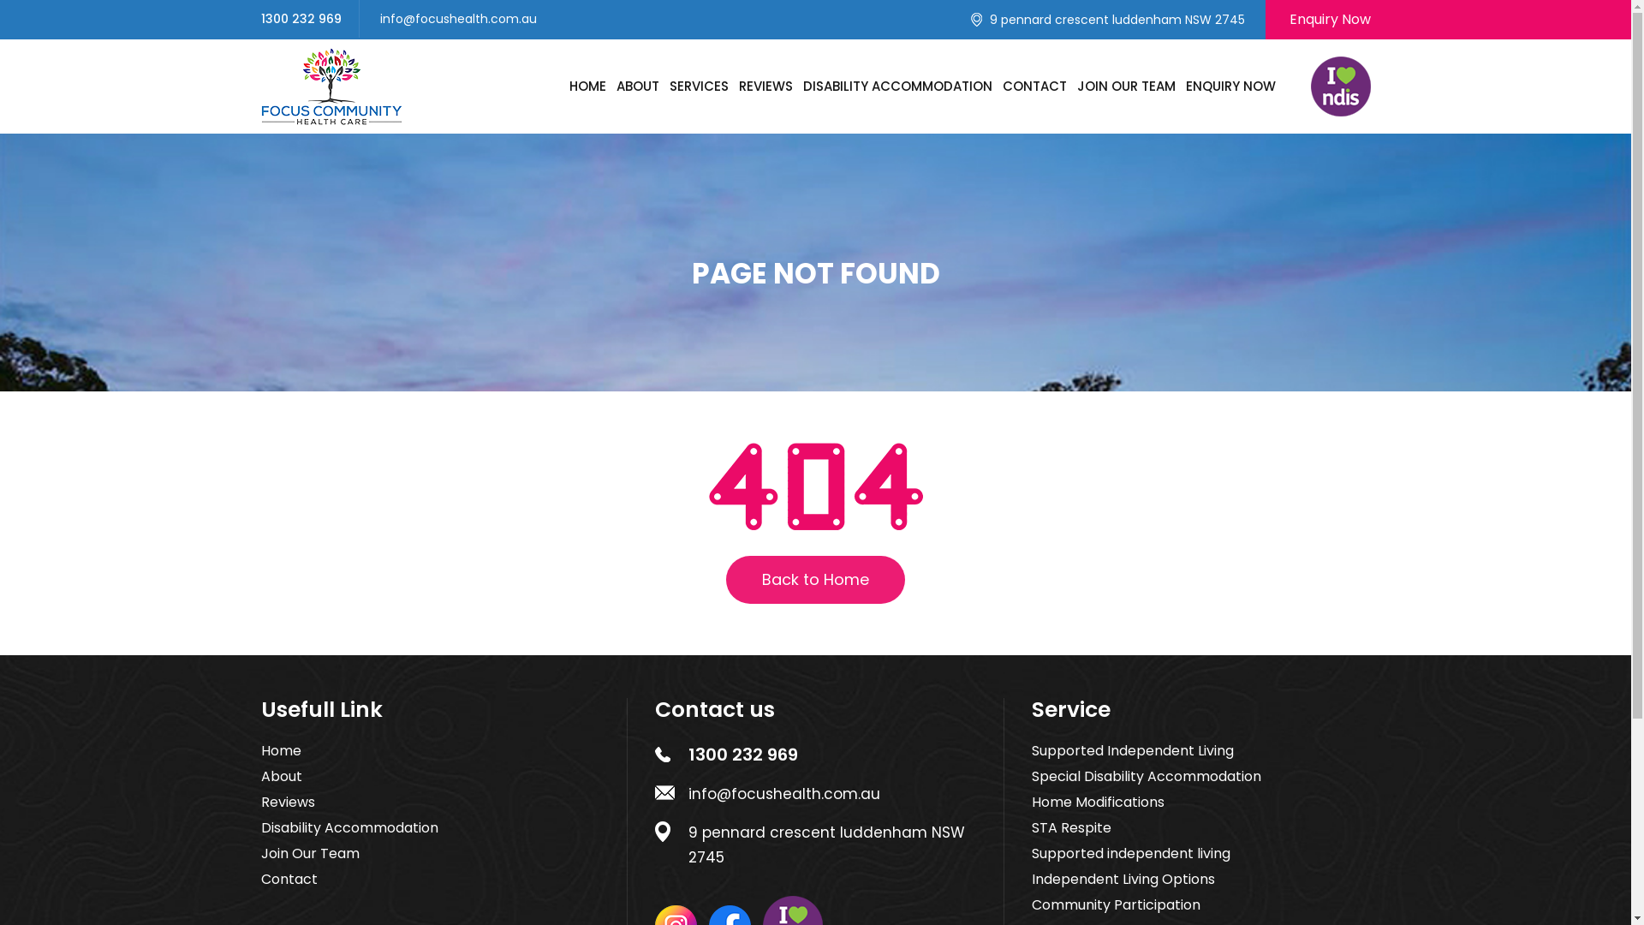  Describe the element at coordinates (1132, 751) in the screenshot. I see `Supported Independent Living` at that location.